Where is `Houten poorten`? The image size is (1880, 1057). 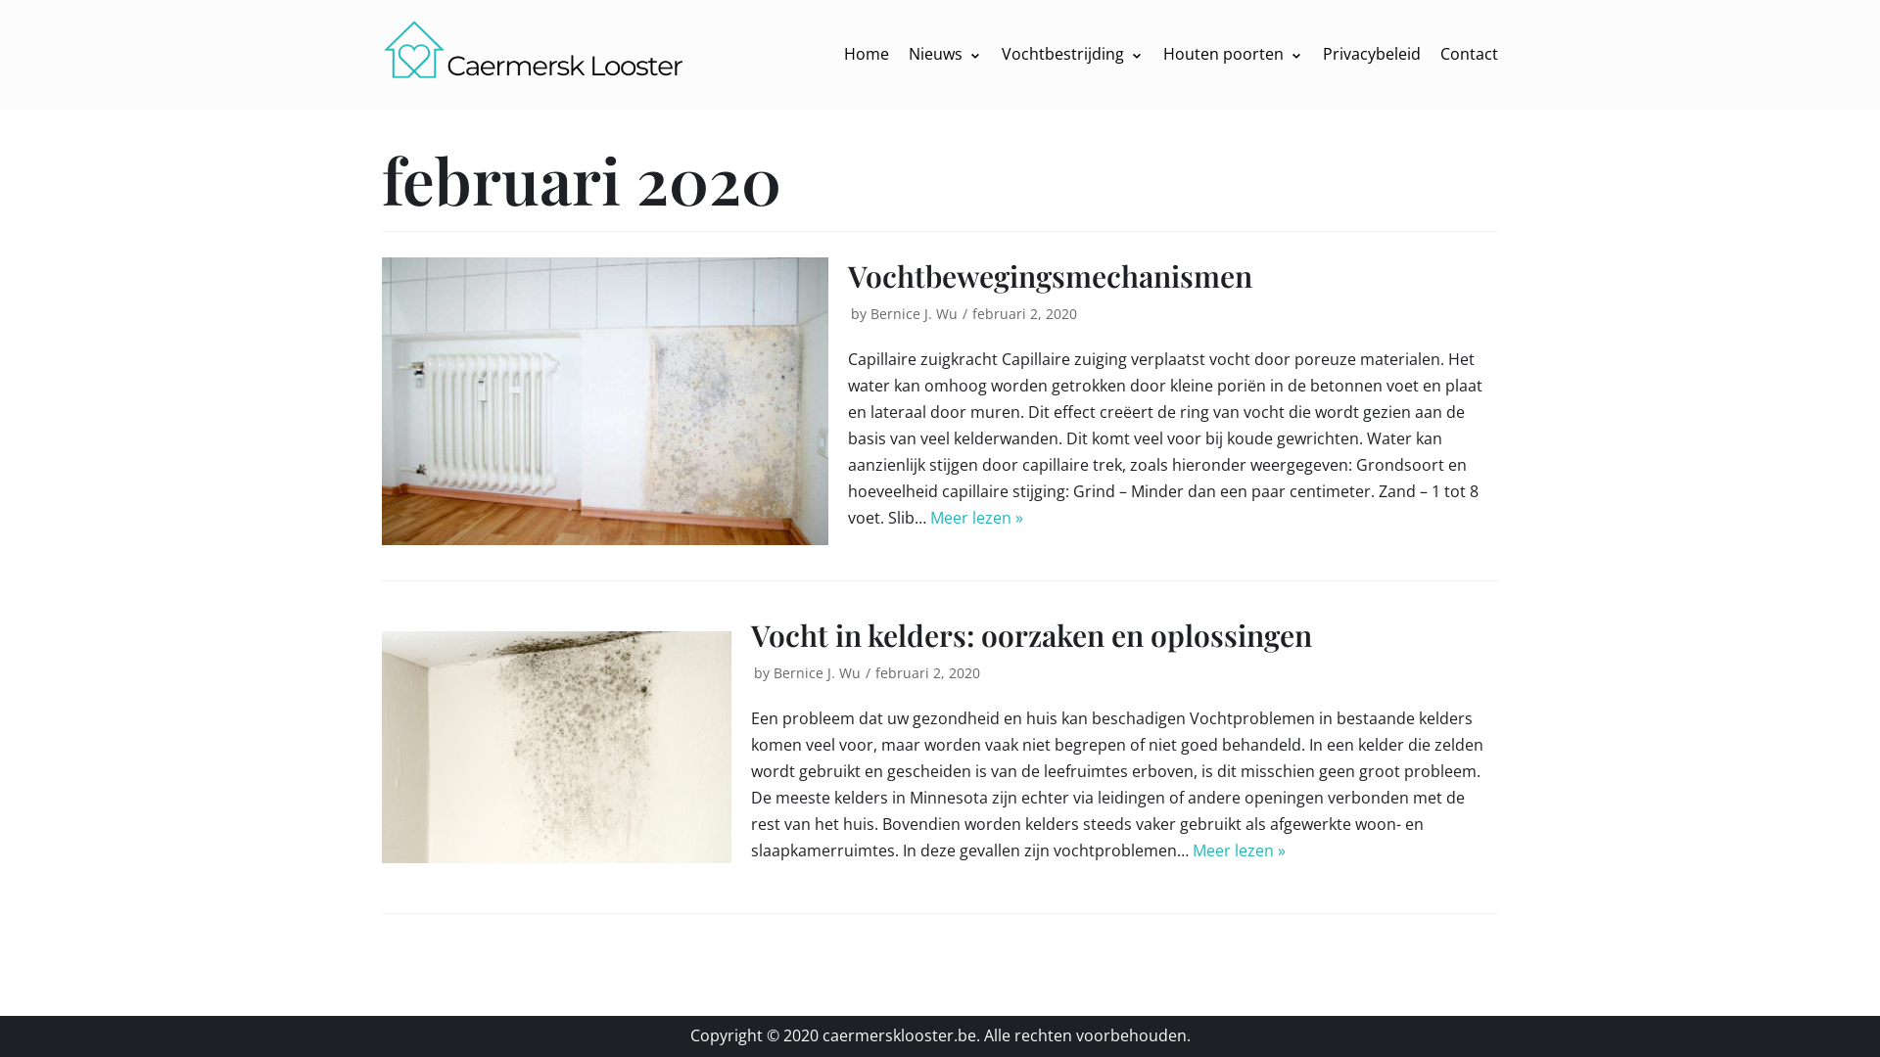 Houten poorten is located at coordinates (1234, 55).